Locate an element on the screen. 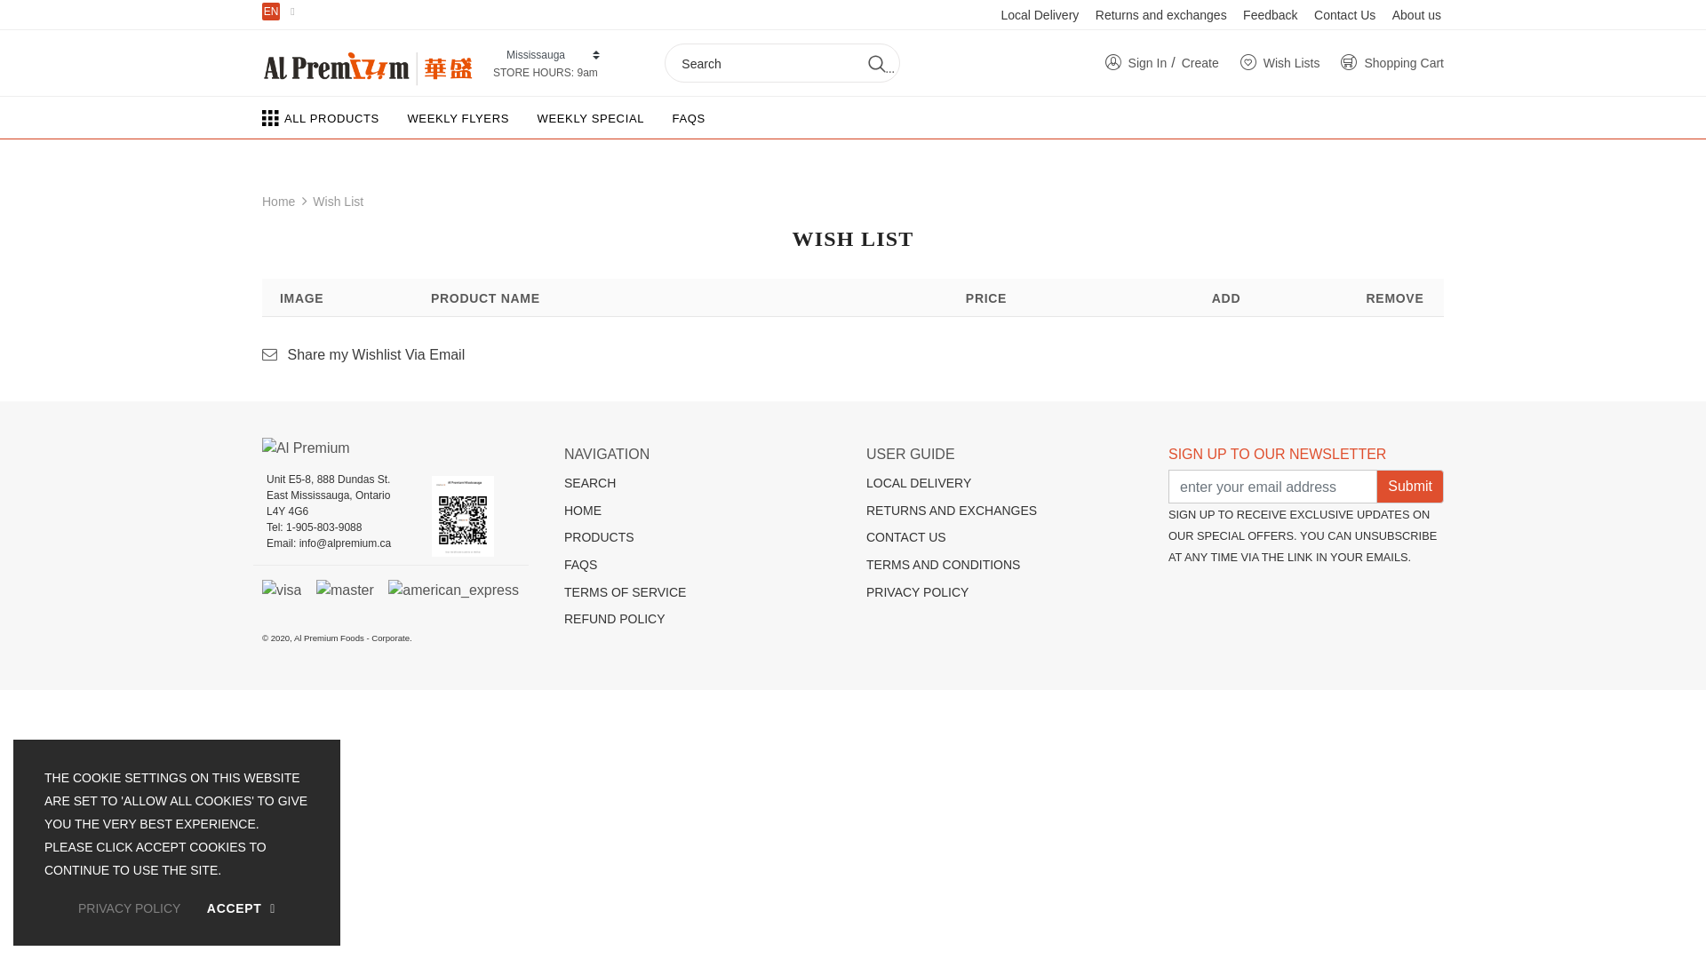 The width and height of the screenshot is (1706, 959). About us is located at coordinates (1416, 15).